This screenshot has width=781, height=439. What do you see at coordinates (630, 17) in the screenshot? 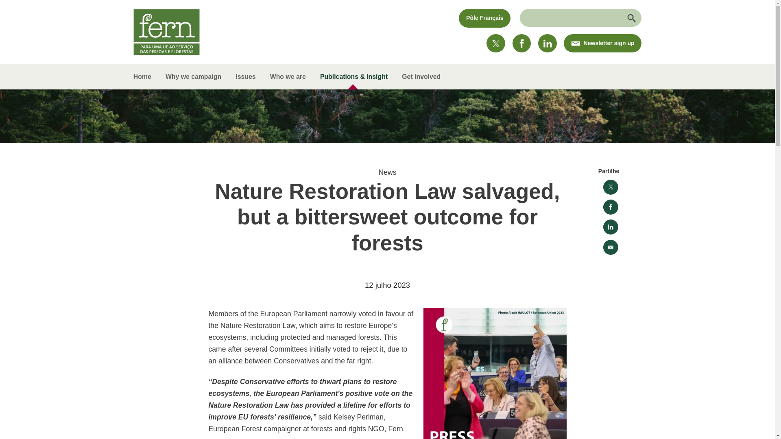
I see `Procurar` at bounding box center [630, 17].